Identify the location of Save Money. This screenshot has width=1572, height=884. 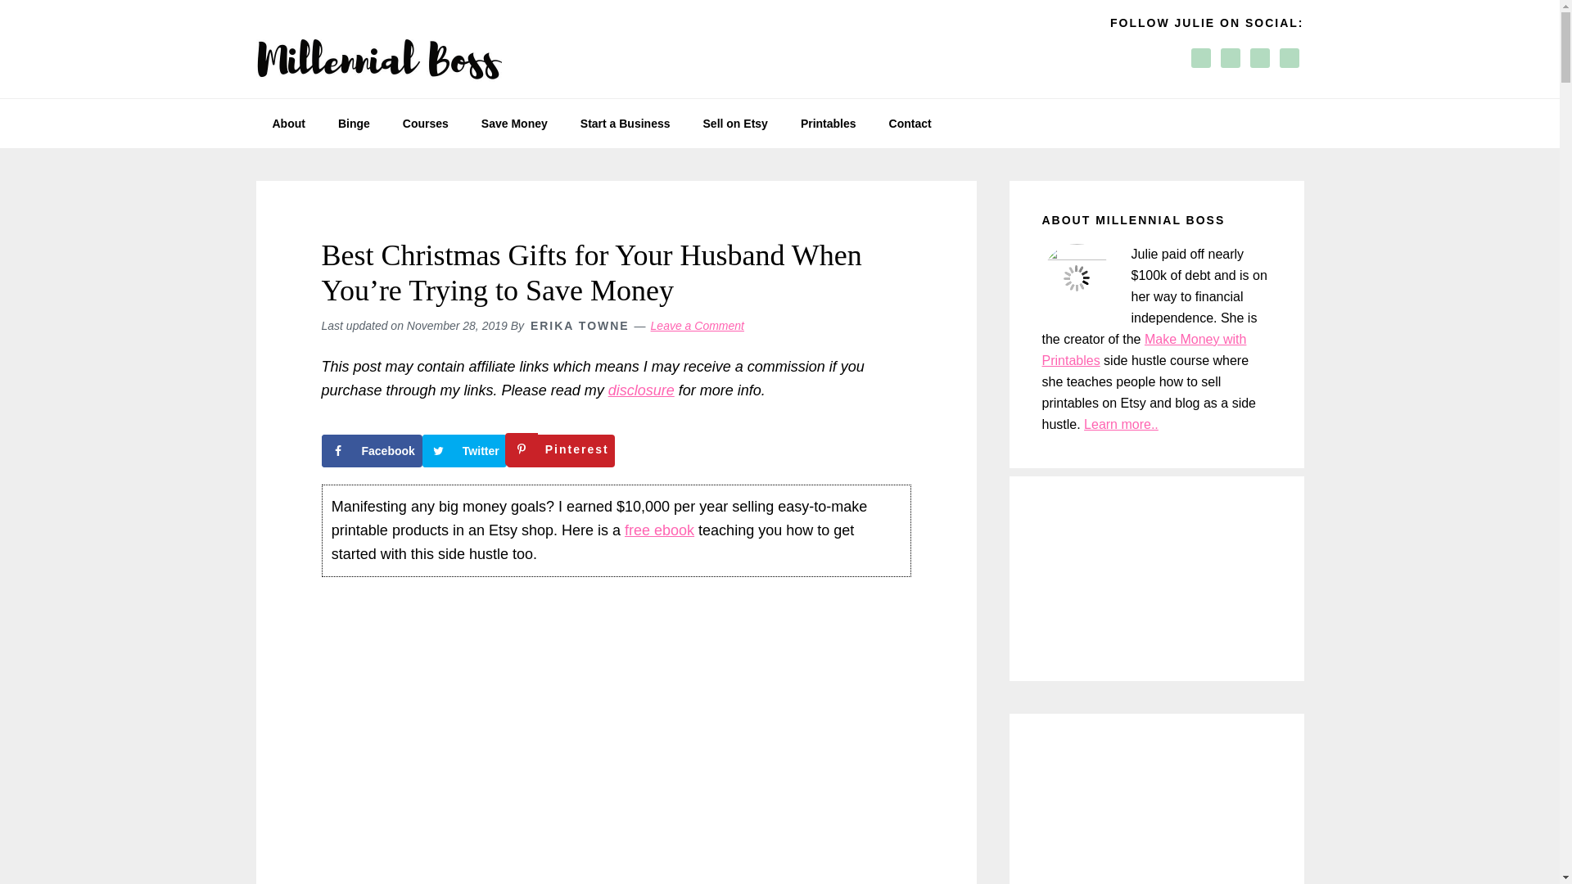
(514, 123).